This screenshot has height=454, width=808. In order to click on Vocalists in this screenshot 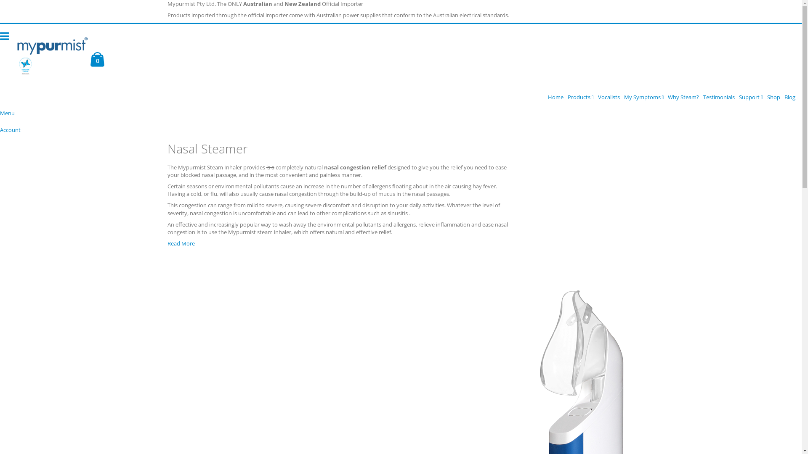, I will do `click(609, 97)`.